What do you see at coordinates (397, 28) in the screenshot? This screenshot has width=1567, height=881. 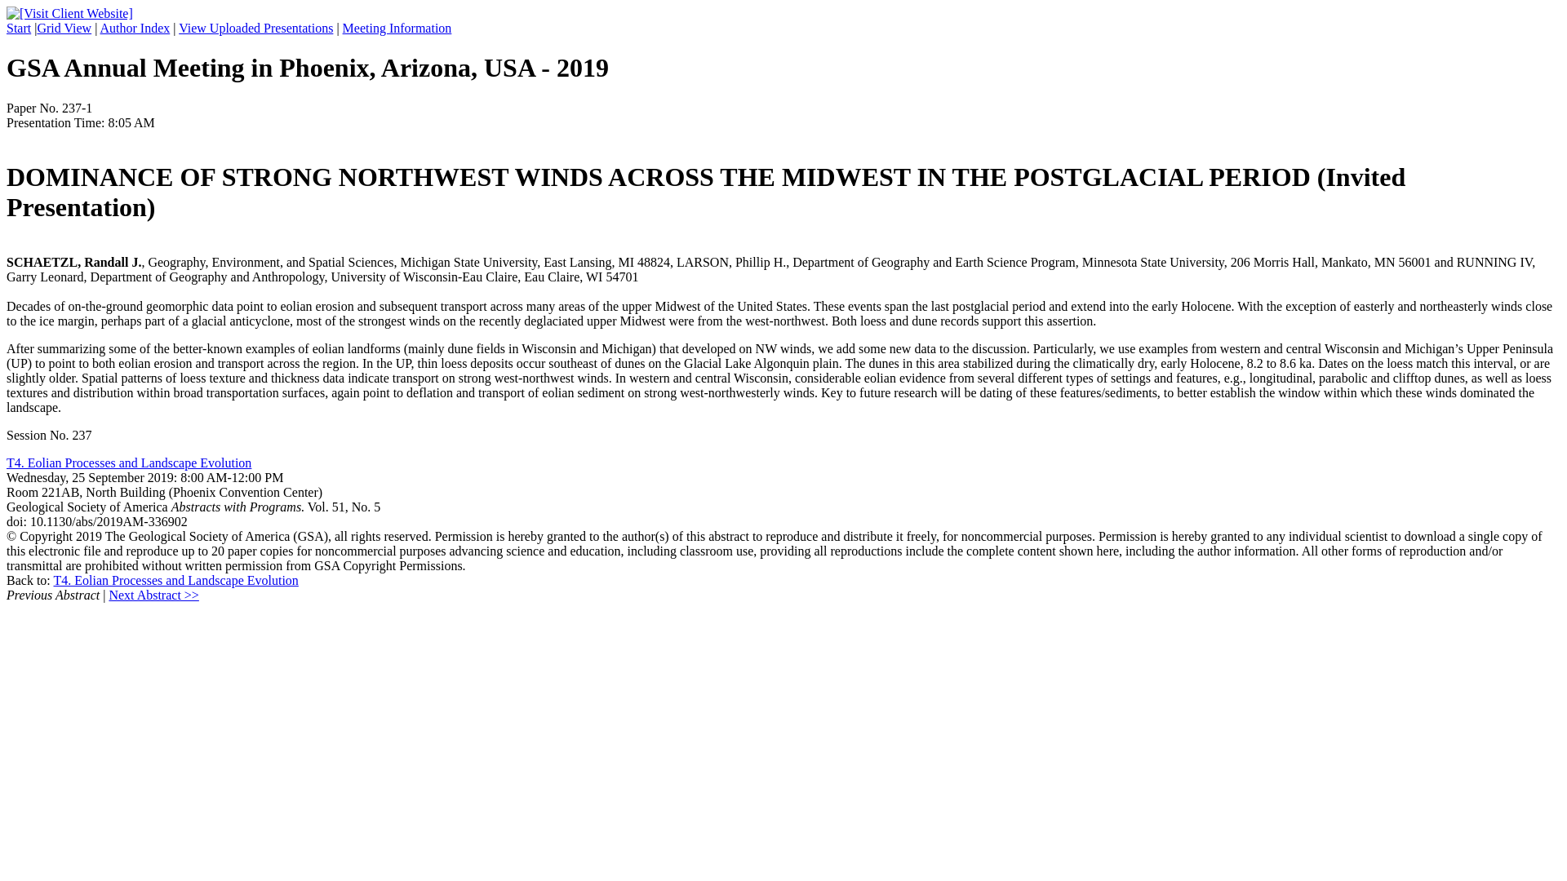 I see `Meeting Information` at bounding box center [397, 28].